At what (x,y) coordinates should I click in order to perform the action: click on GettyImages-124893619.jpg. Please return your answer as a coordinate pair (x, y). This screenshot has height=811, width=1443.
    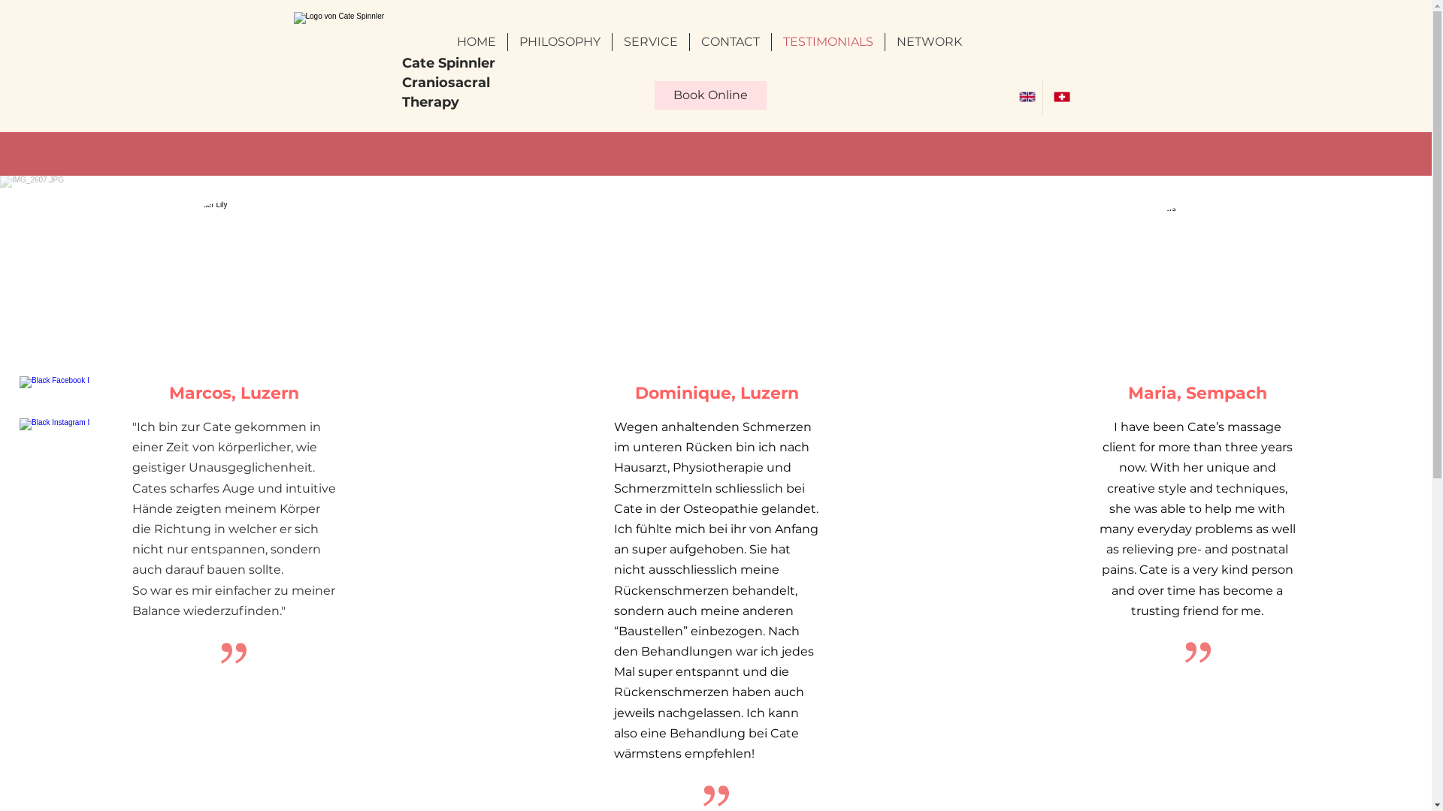
    Looking at the image, I should click on (234, 276).